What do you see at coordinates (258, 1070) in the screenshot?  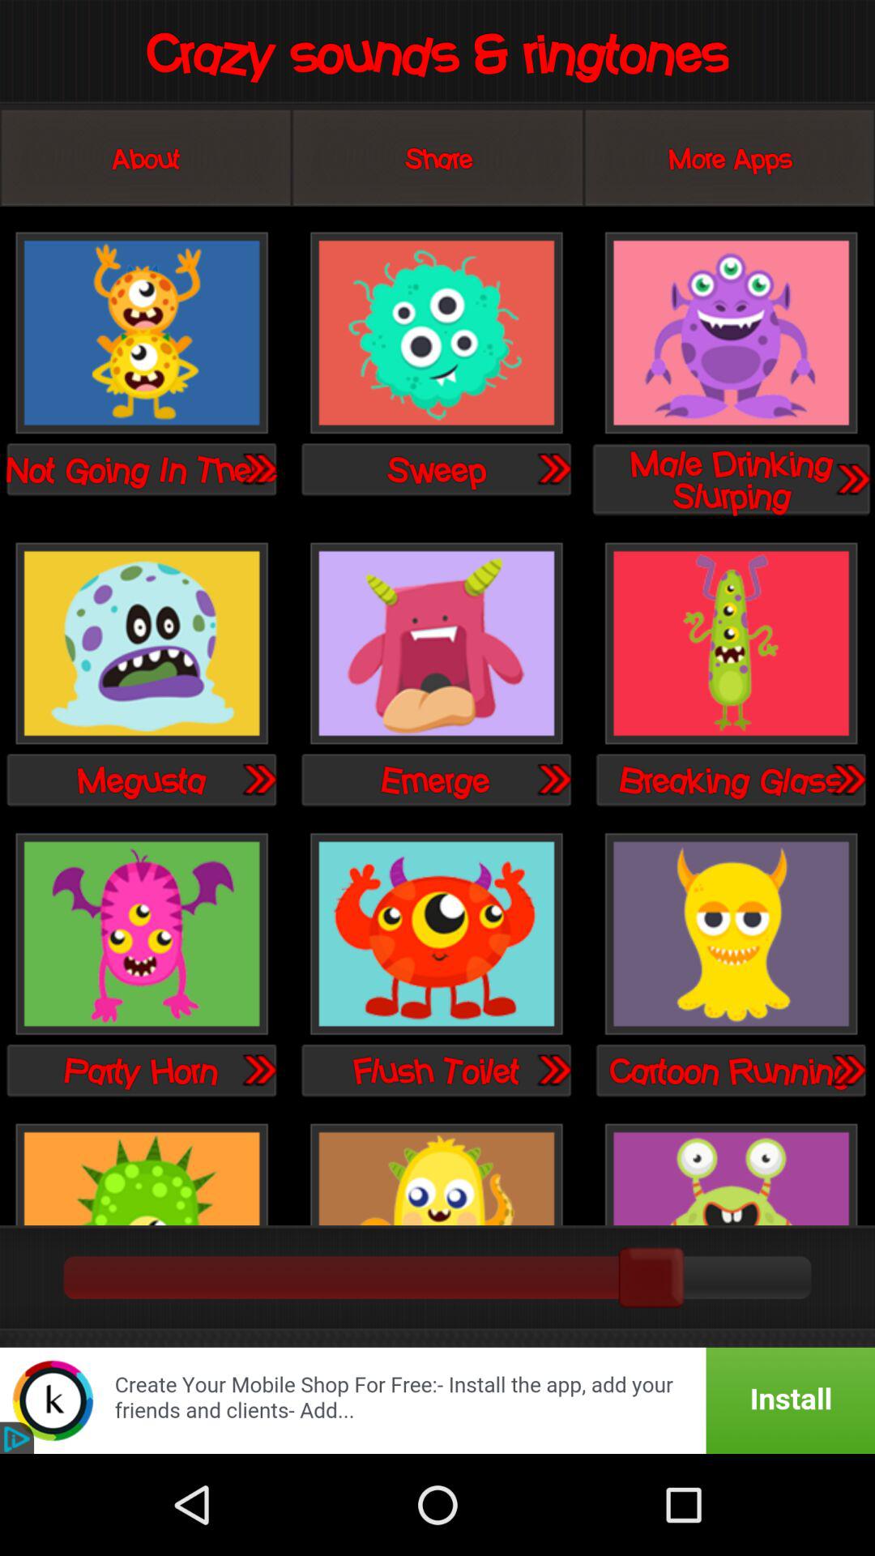 I see `select tune` at bounding box center [258, 1070].